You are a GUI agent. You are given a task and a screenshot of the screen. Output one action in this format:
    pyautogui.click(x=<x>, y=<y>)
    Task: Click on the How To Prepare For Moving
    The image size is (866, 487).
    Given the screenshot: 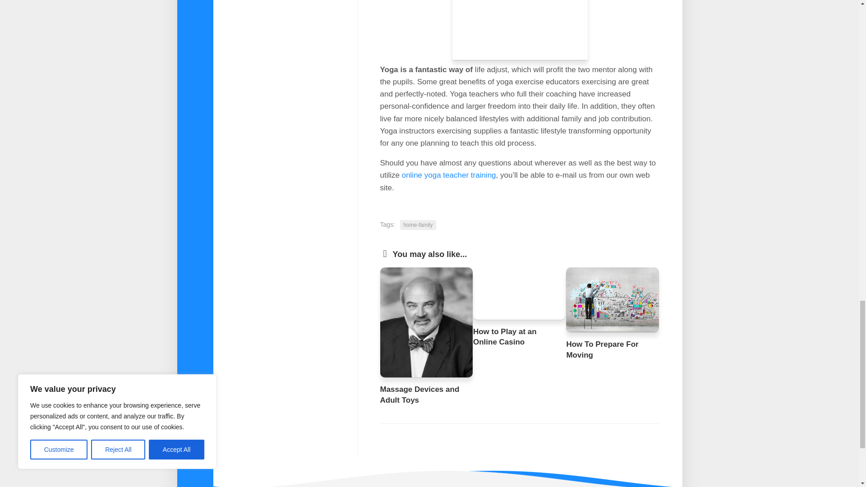 What is the action you would take?
    pyautogui.click(x=602, y=349)
    